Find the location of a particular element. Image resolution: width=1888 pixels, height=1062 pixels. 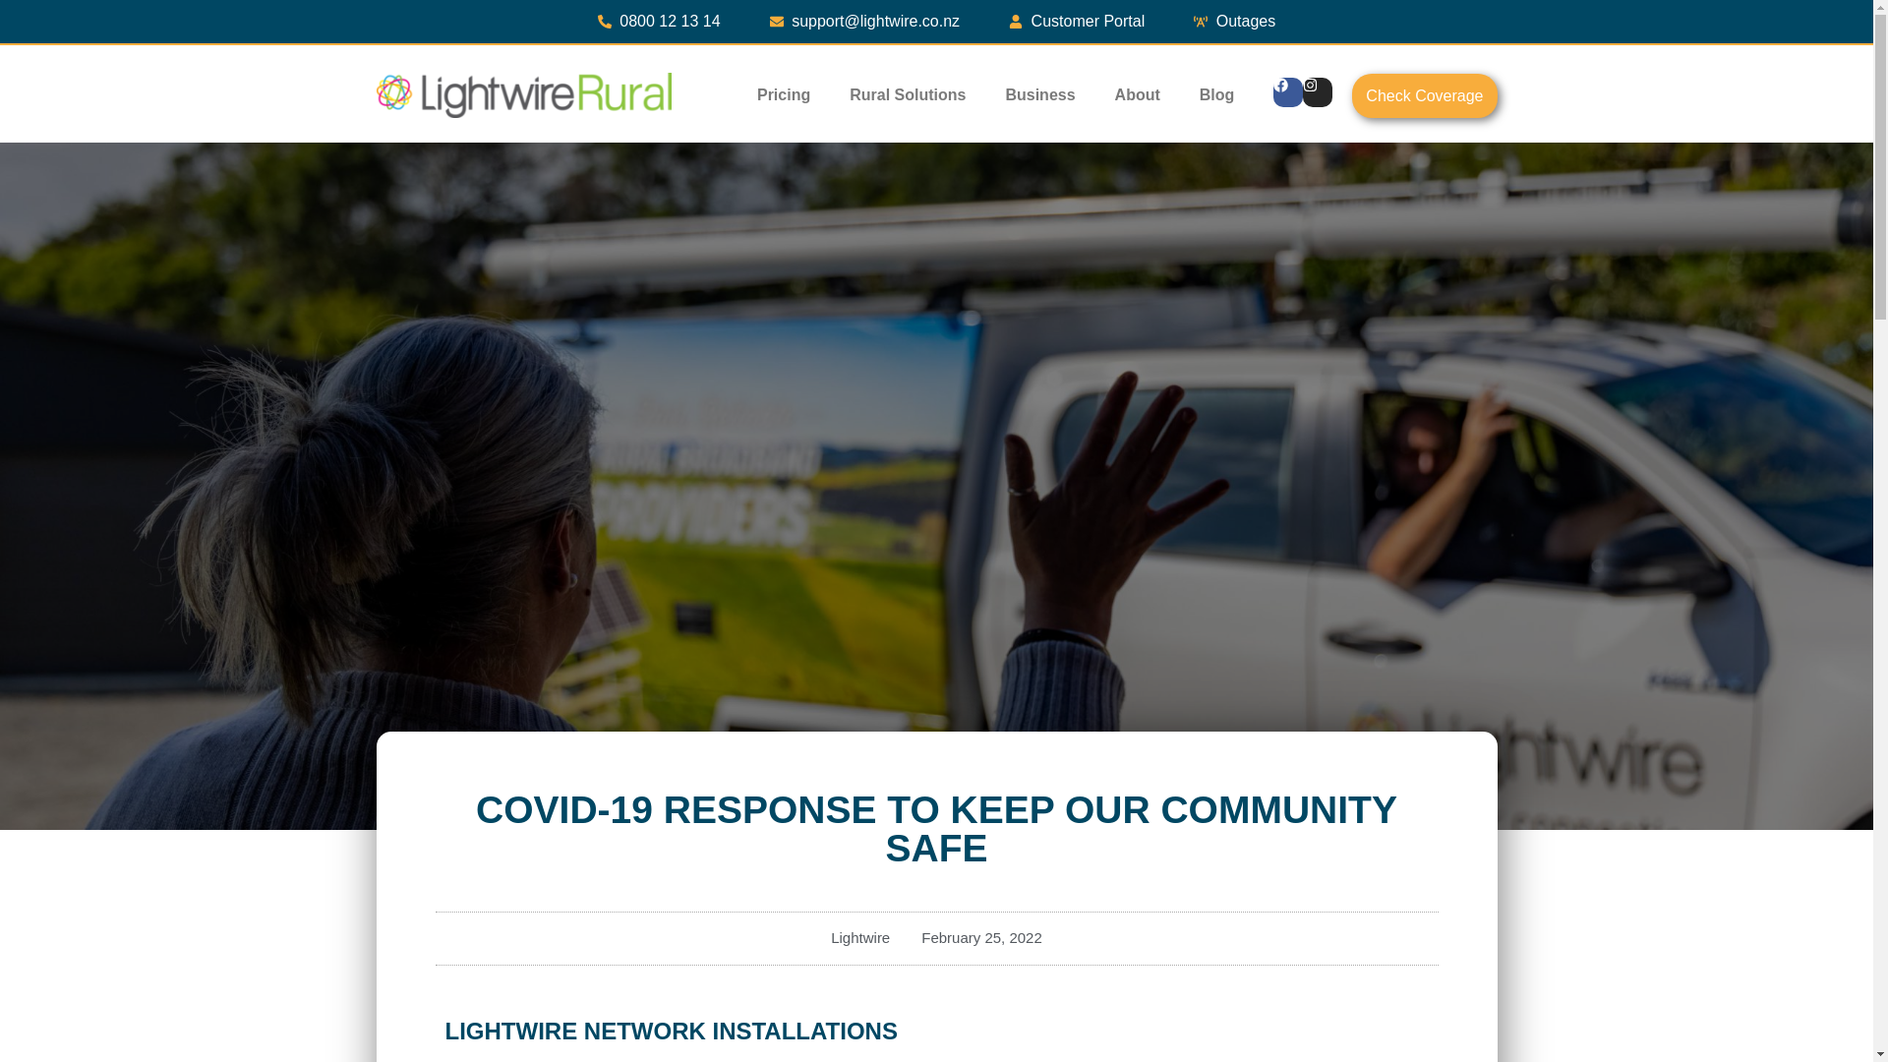

Blog is located at coordinates (1217, 94).